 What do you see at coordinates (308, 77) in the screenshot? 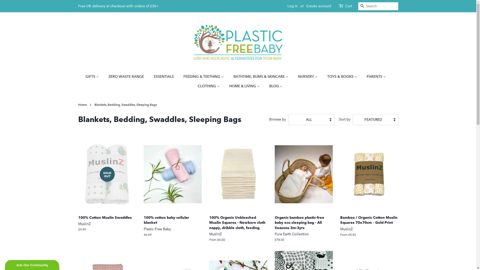
I see `NURSERY` at bounding box center [308, 77].